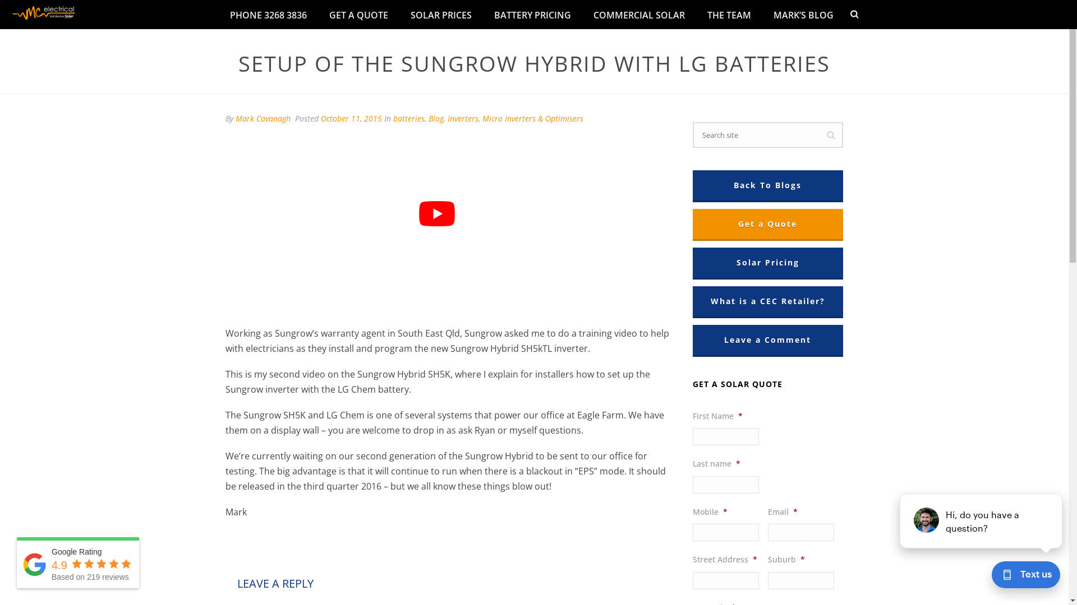 The height and width of the screenshot is (605, 1077). I want to click on Inverters, Micro Inverters & Optimisers, so click(516, 119).